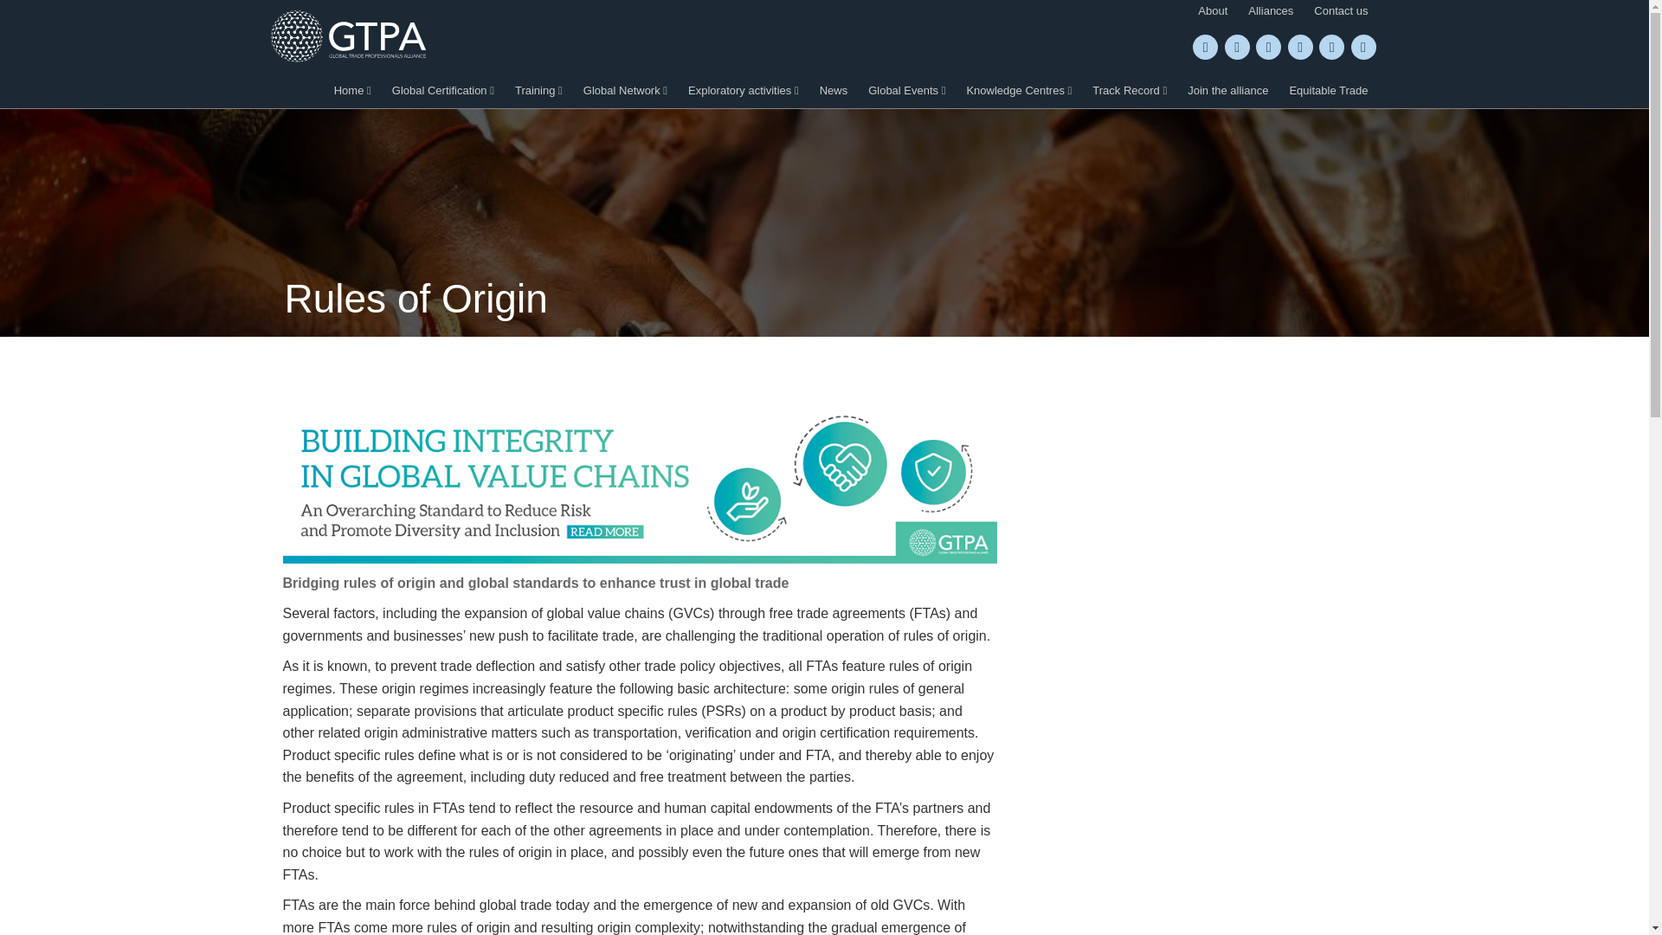 The image size is (1662, 935). I want to click on Global Trade Professionals Alliance, so click(347, 36).